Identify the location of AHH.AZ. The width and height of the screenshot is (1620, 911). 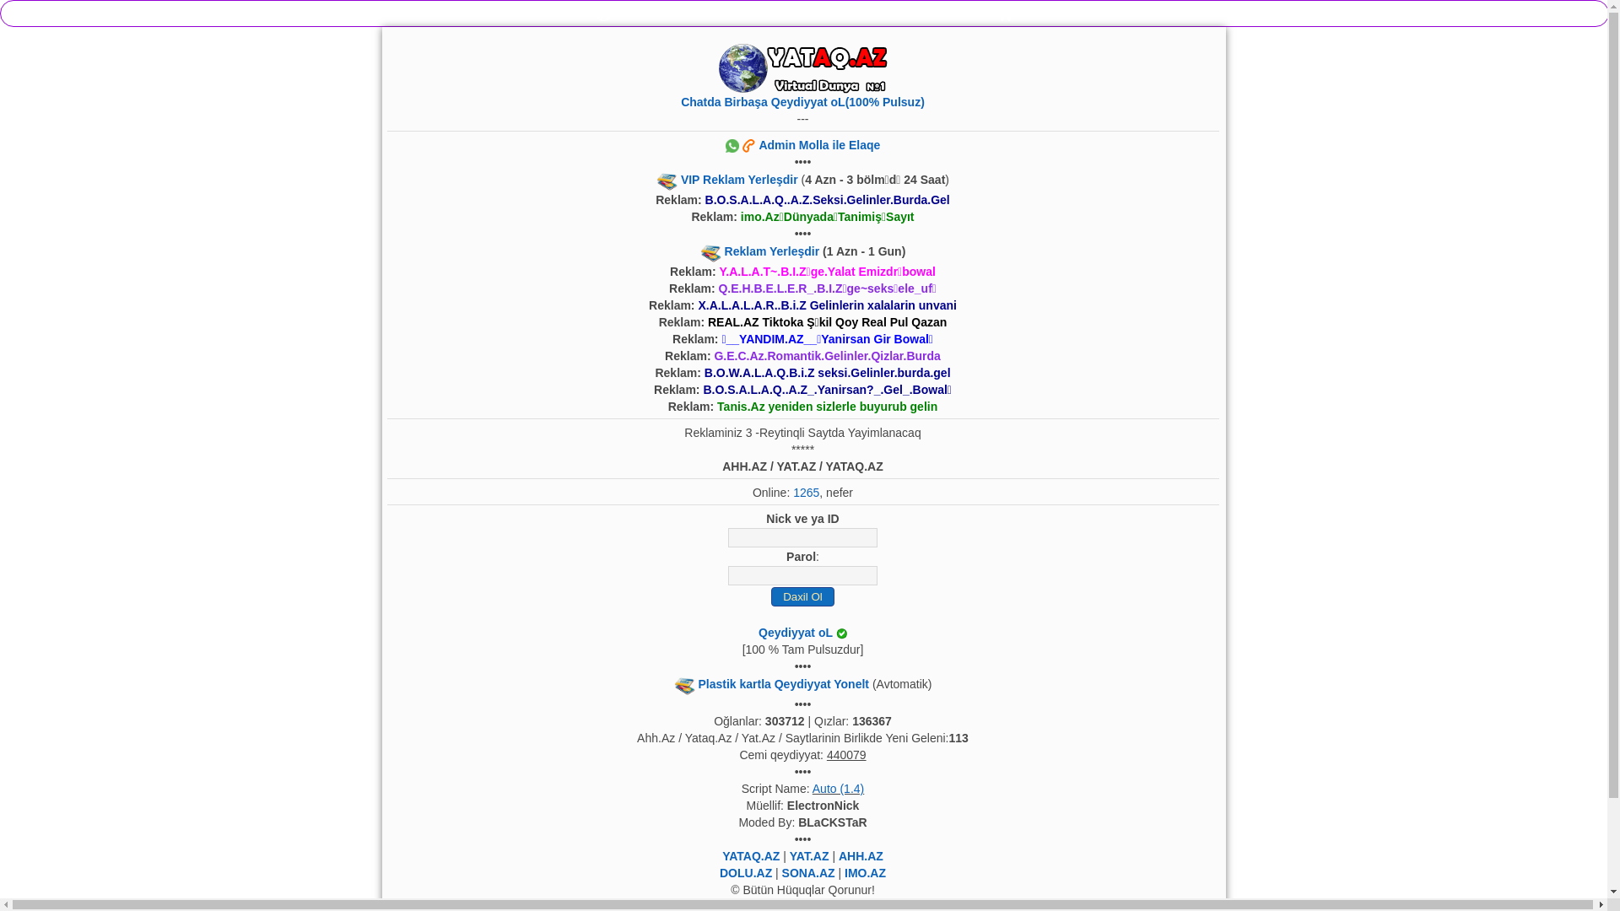
(861, 856).